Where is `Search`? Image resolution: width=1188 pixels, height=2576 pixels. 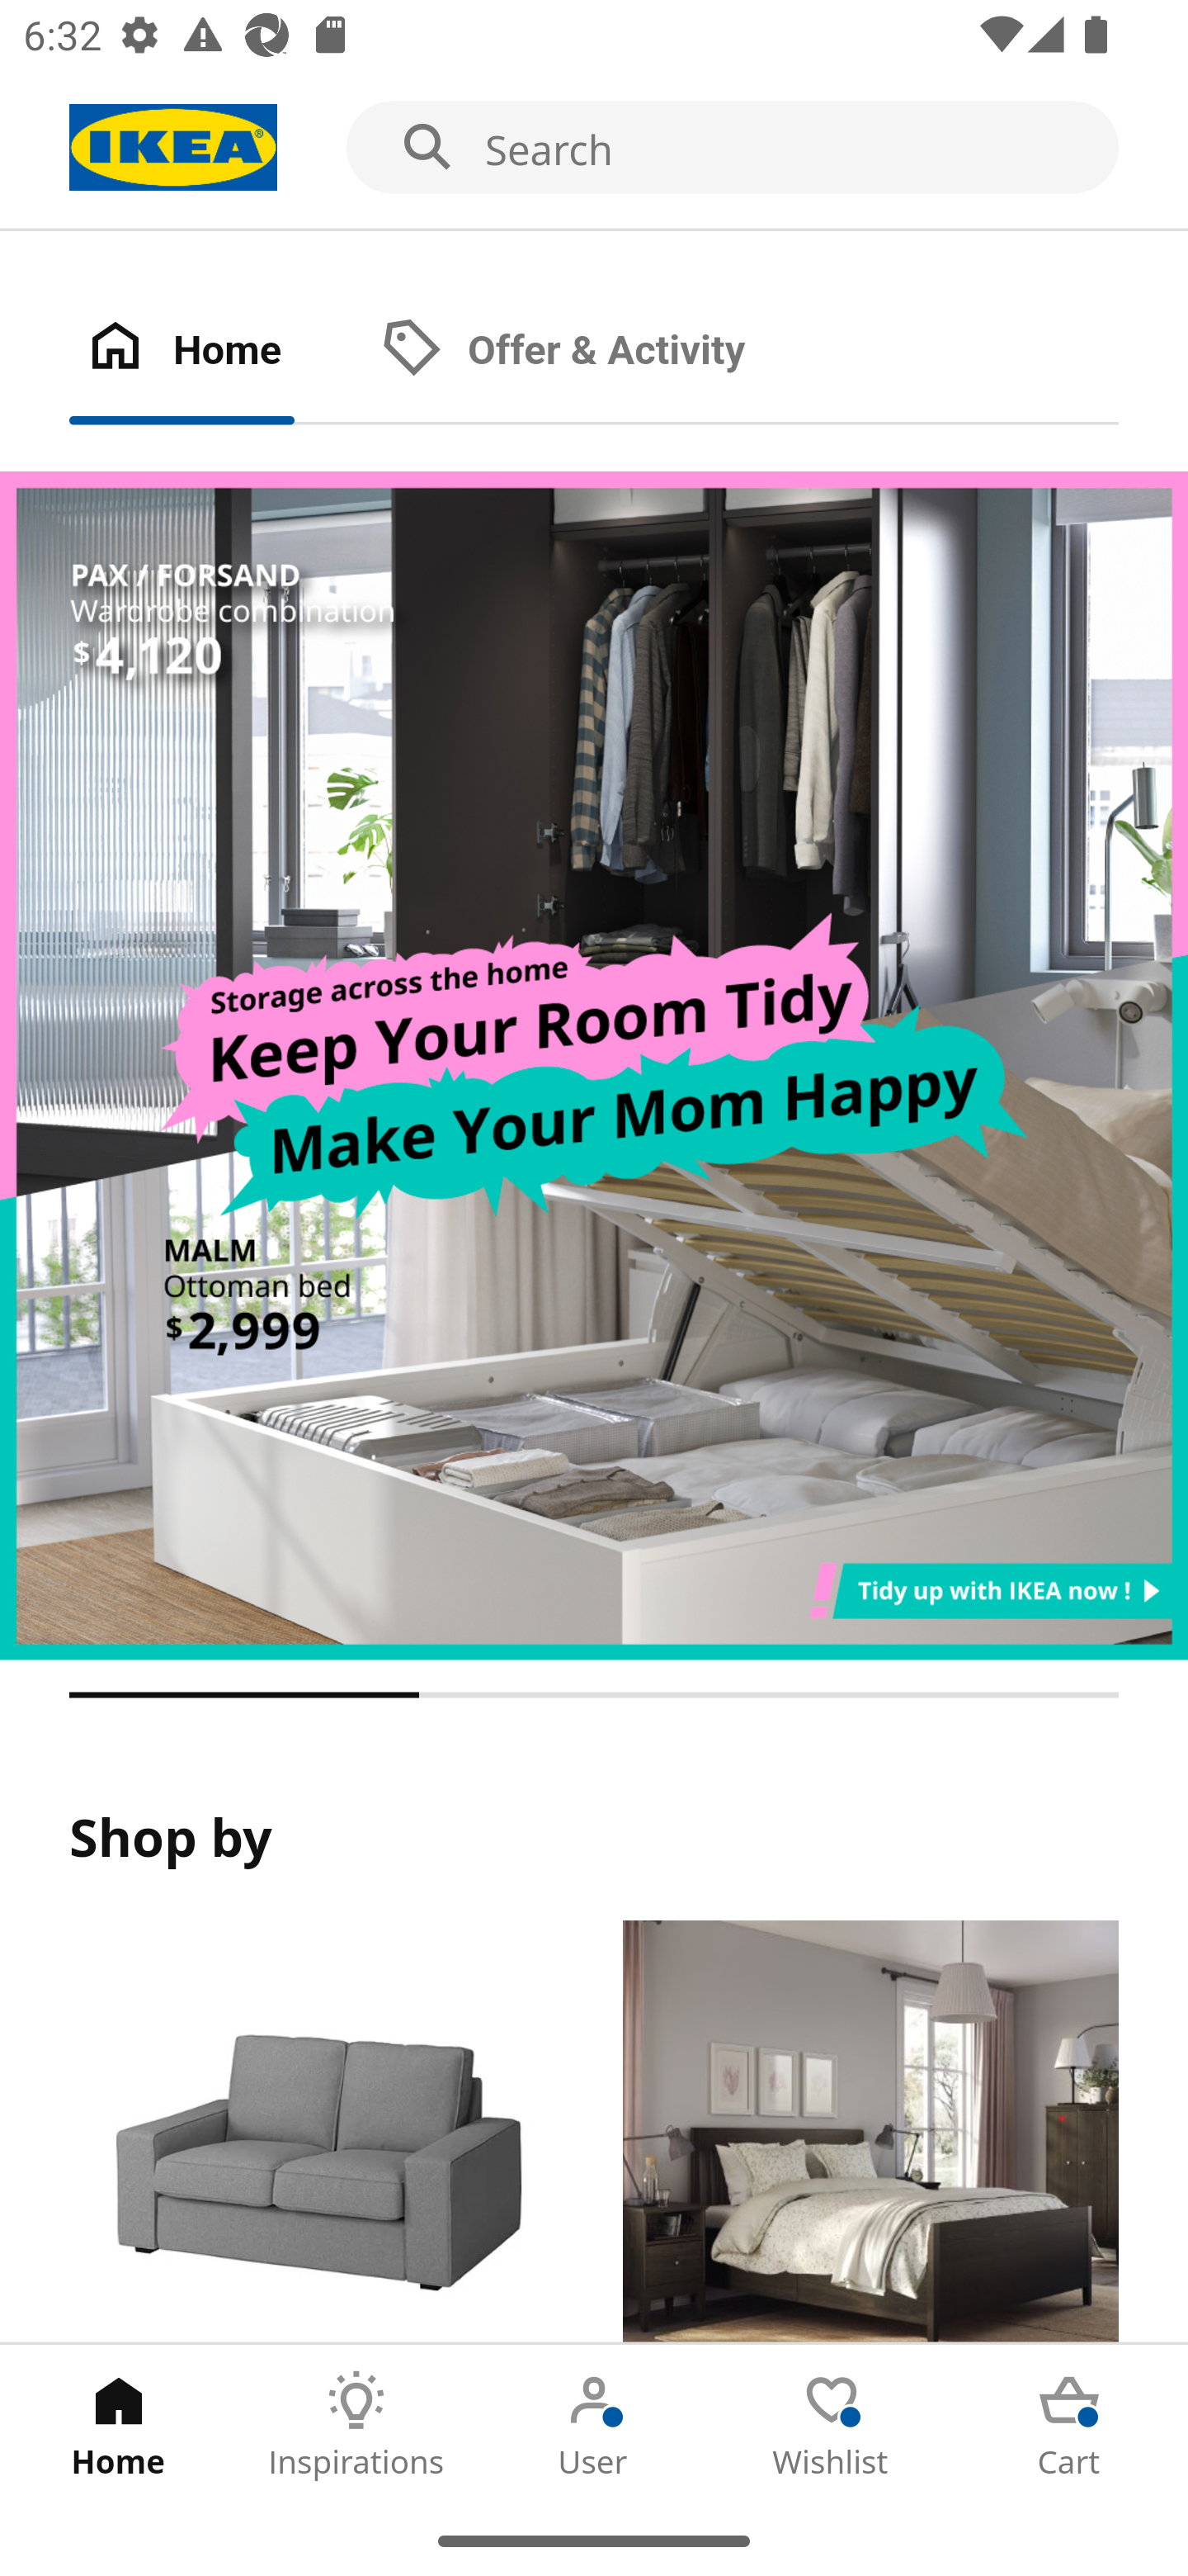
Search is located at coordinates (594, 149).